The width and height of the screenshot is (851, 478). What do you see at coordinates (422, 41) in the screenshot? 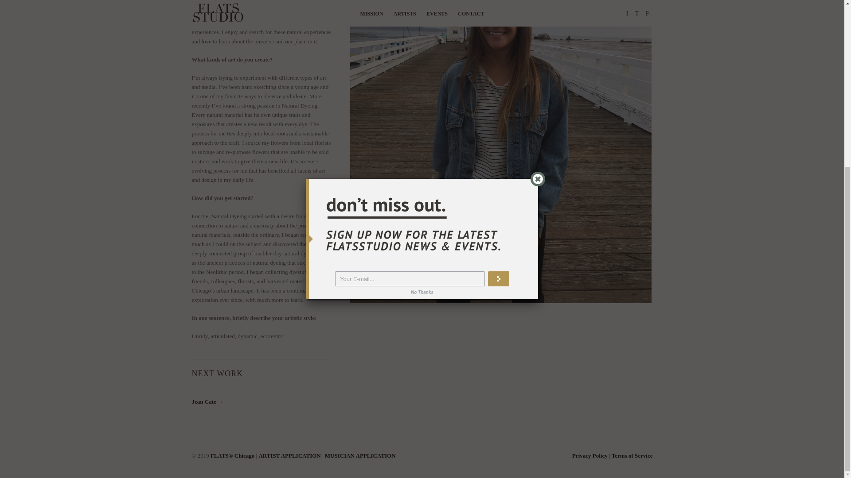
I see `No Thanks` at bounding box center [422, 41].